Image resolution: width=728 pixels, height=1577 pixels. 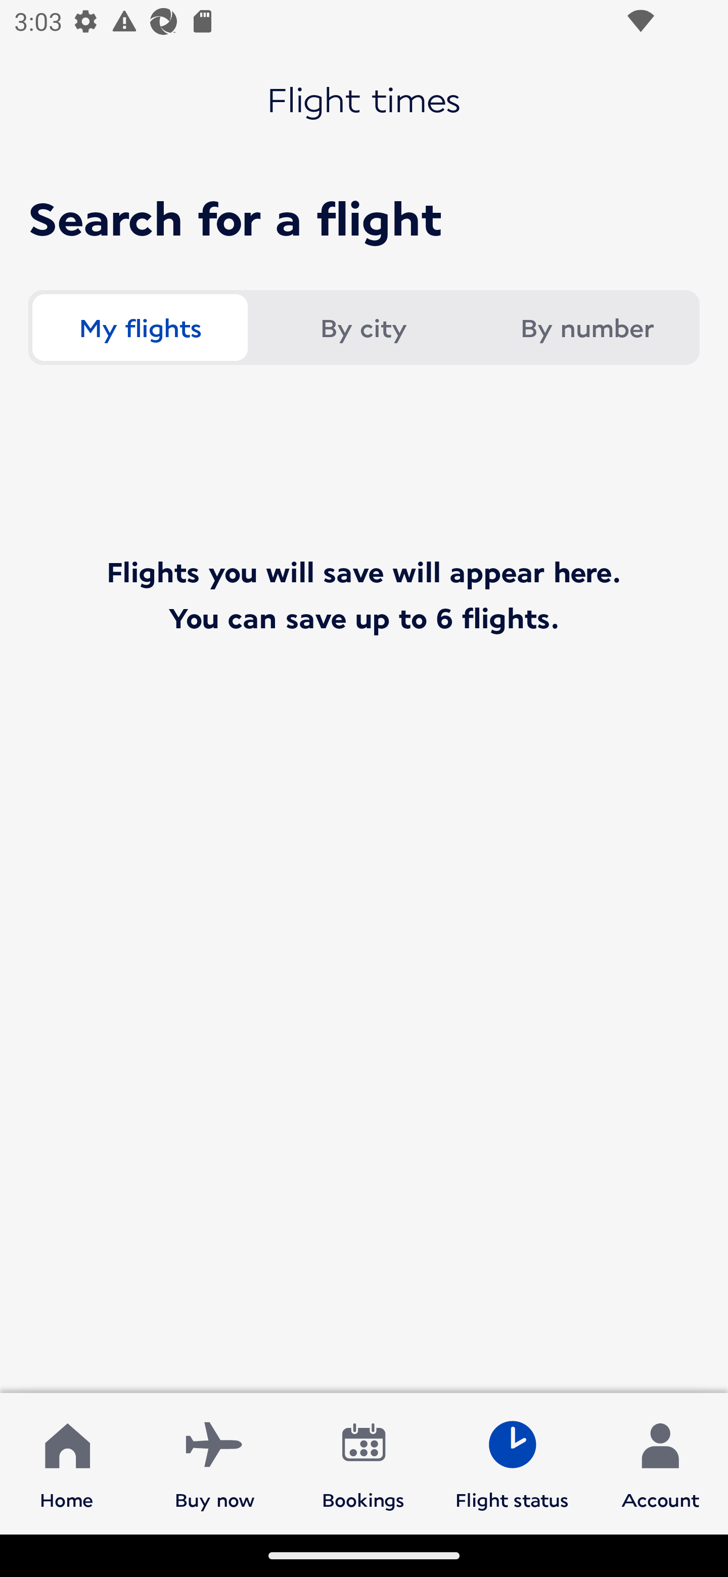 I want to click on Bookings, so click(x=363, y=1463).